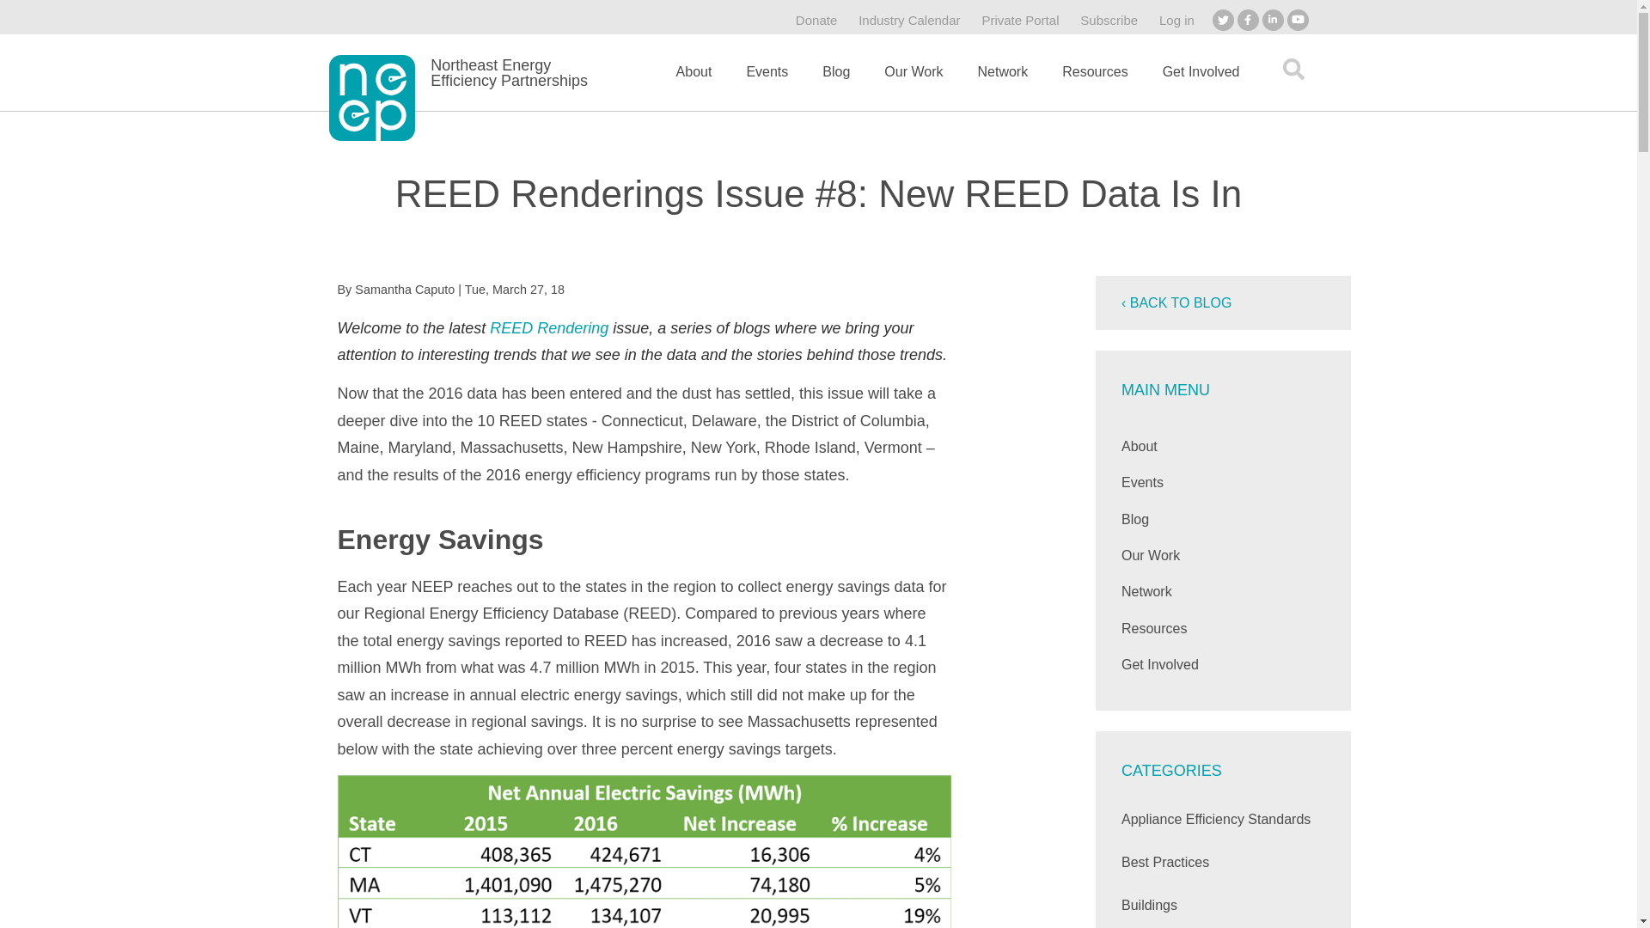 The image size is (1650, 928). What do you see at coordinates (1020, 19) in the screenshot?
I see `Private Portal` at bounding box center [1020, 19].